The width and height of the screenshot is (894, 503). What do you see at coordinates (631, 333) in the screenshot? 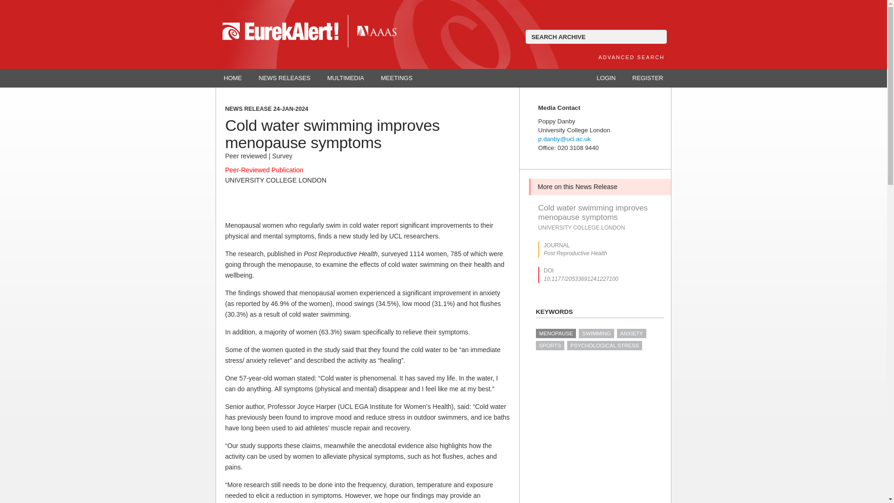
I see `ANXIETY` at bounding box center [631, 333].